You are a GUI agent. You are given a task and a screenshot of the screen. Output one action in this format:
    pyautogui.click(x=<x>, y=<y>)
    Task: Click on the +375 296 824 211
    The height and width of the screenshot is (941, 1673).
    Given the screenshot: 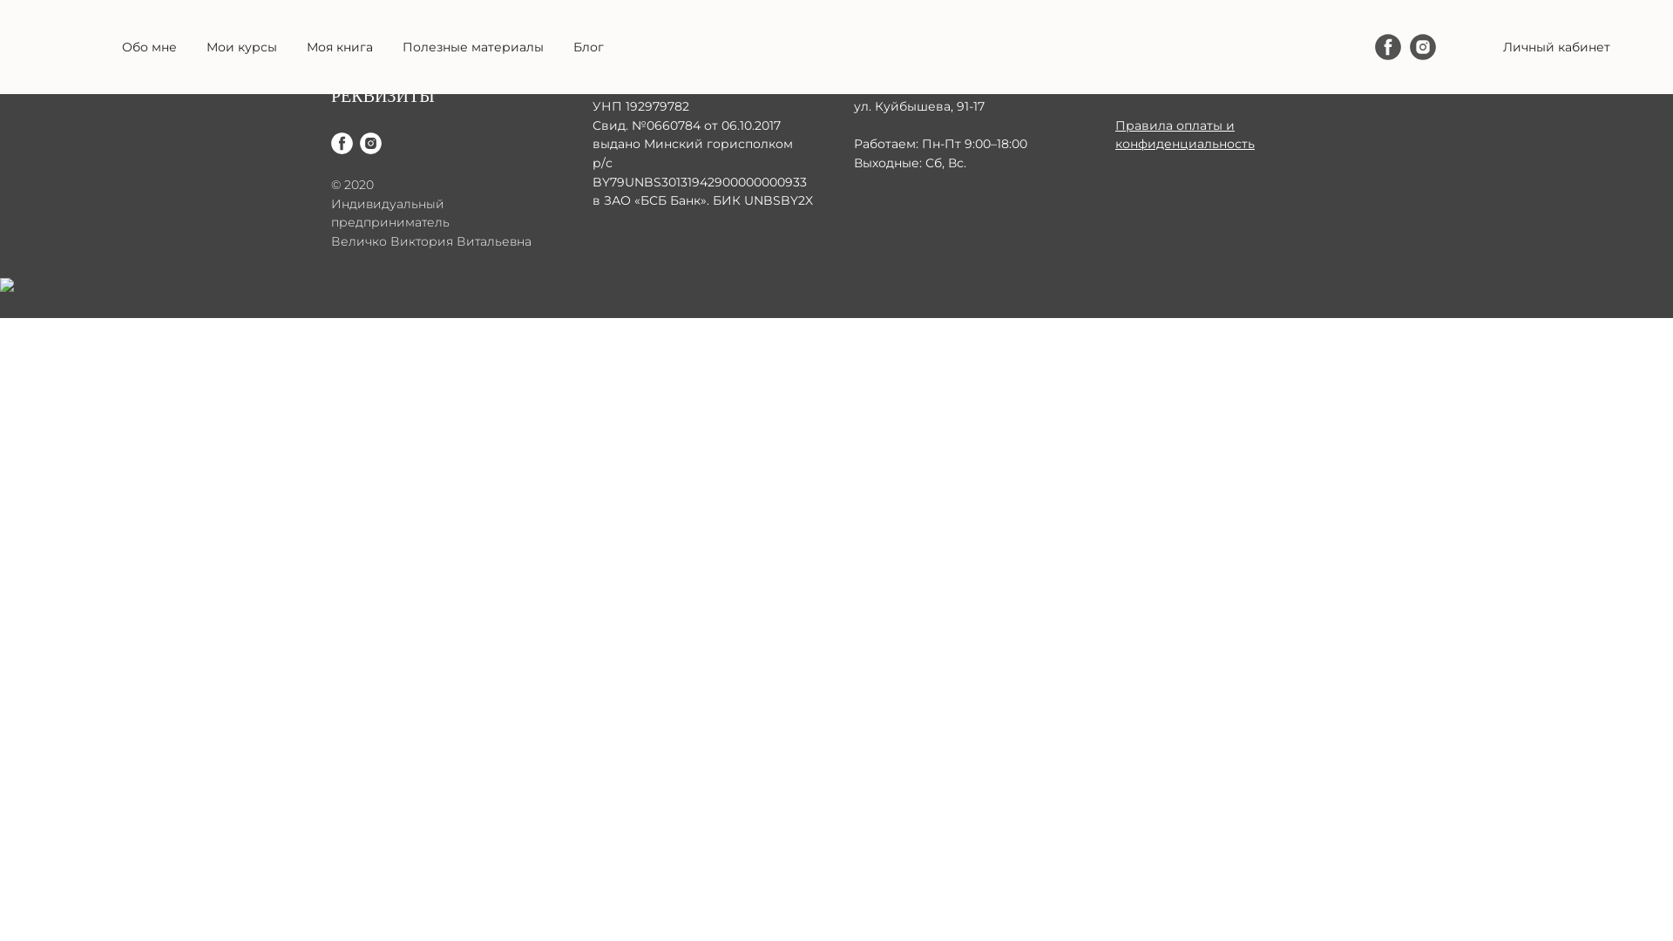 What is the action you would take?
    pyautogui.click(x=1563, y=44)
    